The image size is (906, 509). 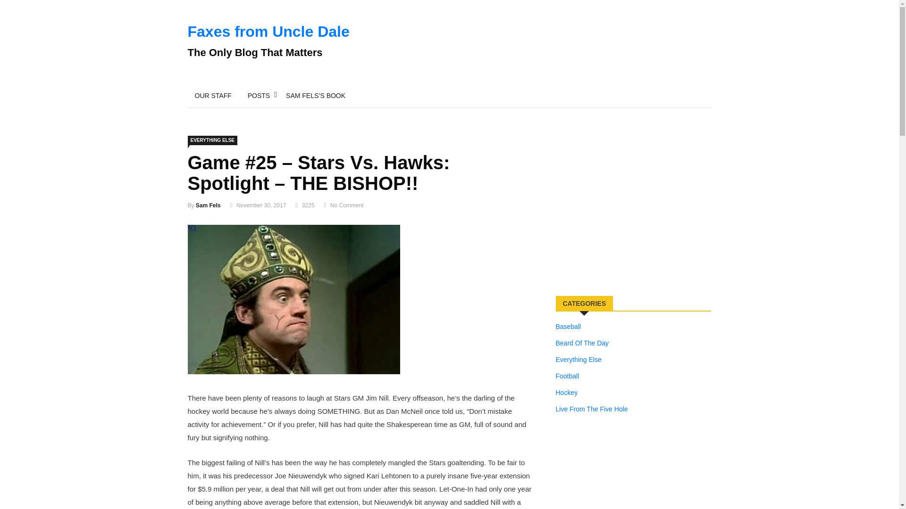 What do you see at coordinates (592, 409) in the screenshot?
I see `Live From The Five Hole` at bounding box center [592, 409].